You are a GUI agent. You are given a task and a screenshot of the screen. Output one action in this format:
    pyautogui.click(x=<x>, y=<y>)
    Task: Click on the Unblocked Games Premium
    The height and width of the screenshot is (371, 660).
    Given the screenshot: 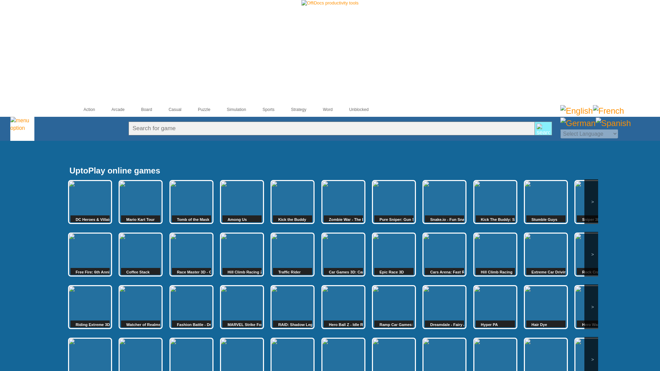 What is the action you would take?
    pyautogui.click(x=353, y=110)
    